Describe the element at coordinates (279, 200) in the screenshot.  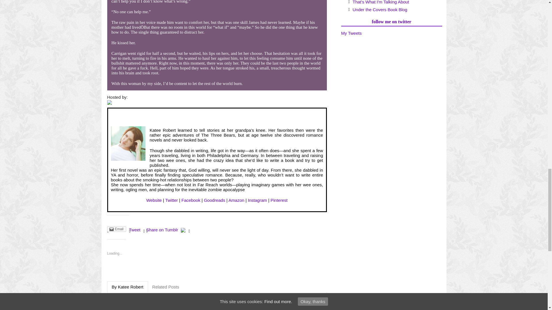
I see `Pinterest` at that location.